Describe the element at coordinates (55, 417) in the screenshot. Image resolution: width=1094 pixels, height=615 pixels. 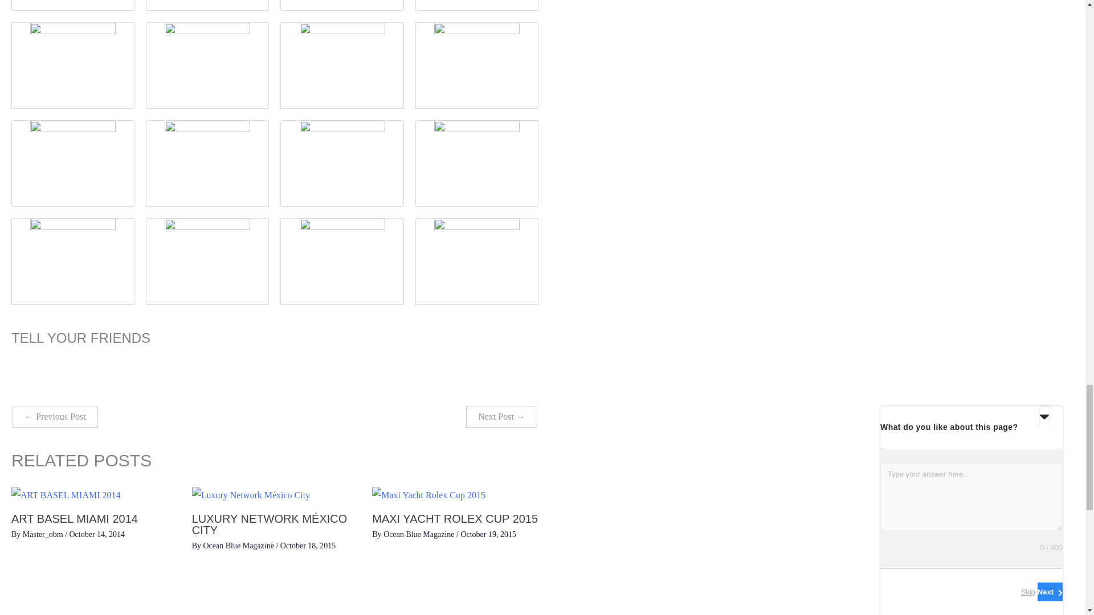
I see `The Interview: Margot Robbie` at that location.